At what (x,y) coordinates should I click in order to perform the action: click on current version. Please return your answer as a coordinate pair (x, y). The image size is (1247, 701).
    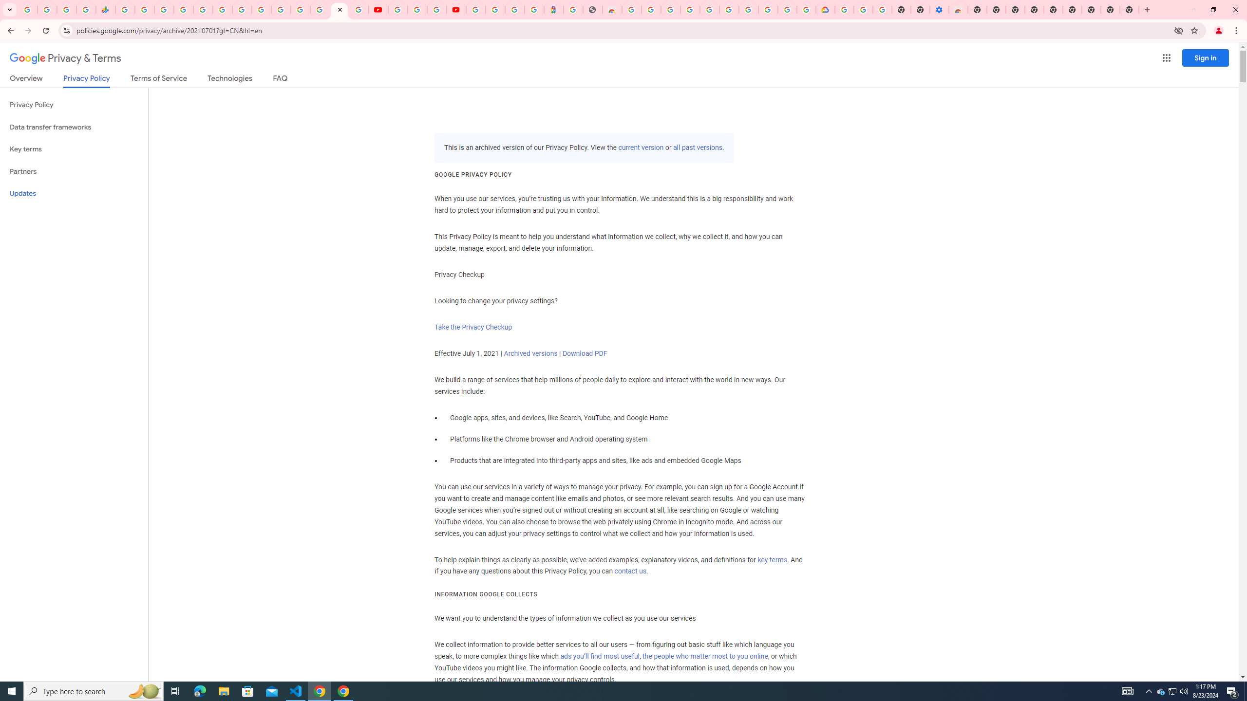
    Looking at the image, I should click on (641, 148).